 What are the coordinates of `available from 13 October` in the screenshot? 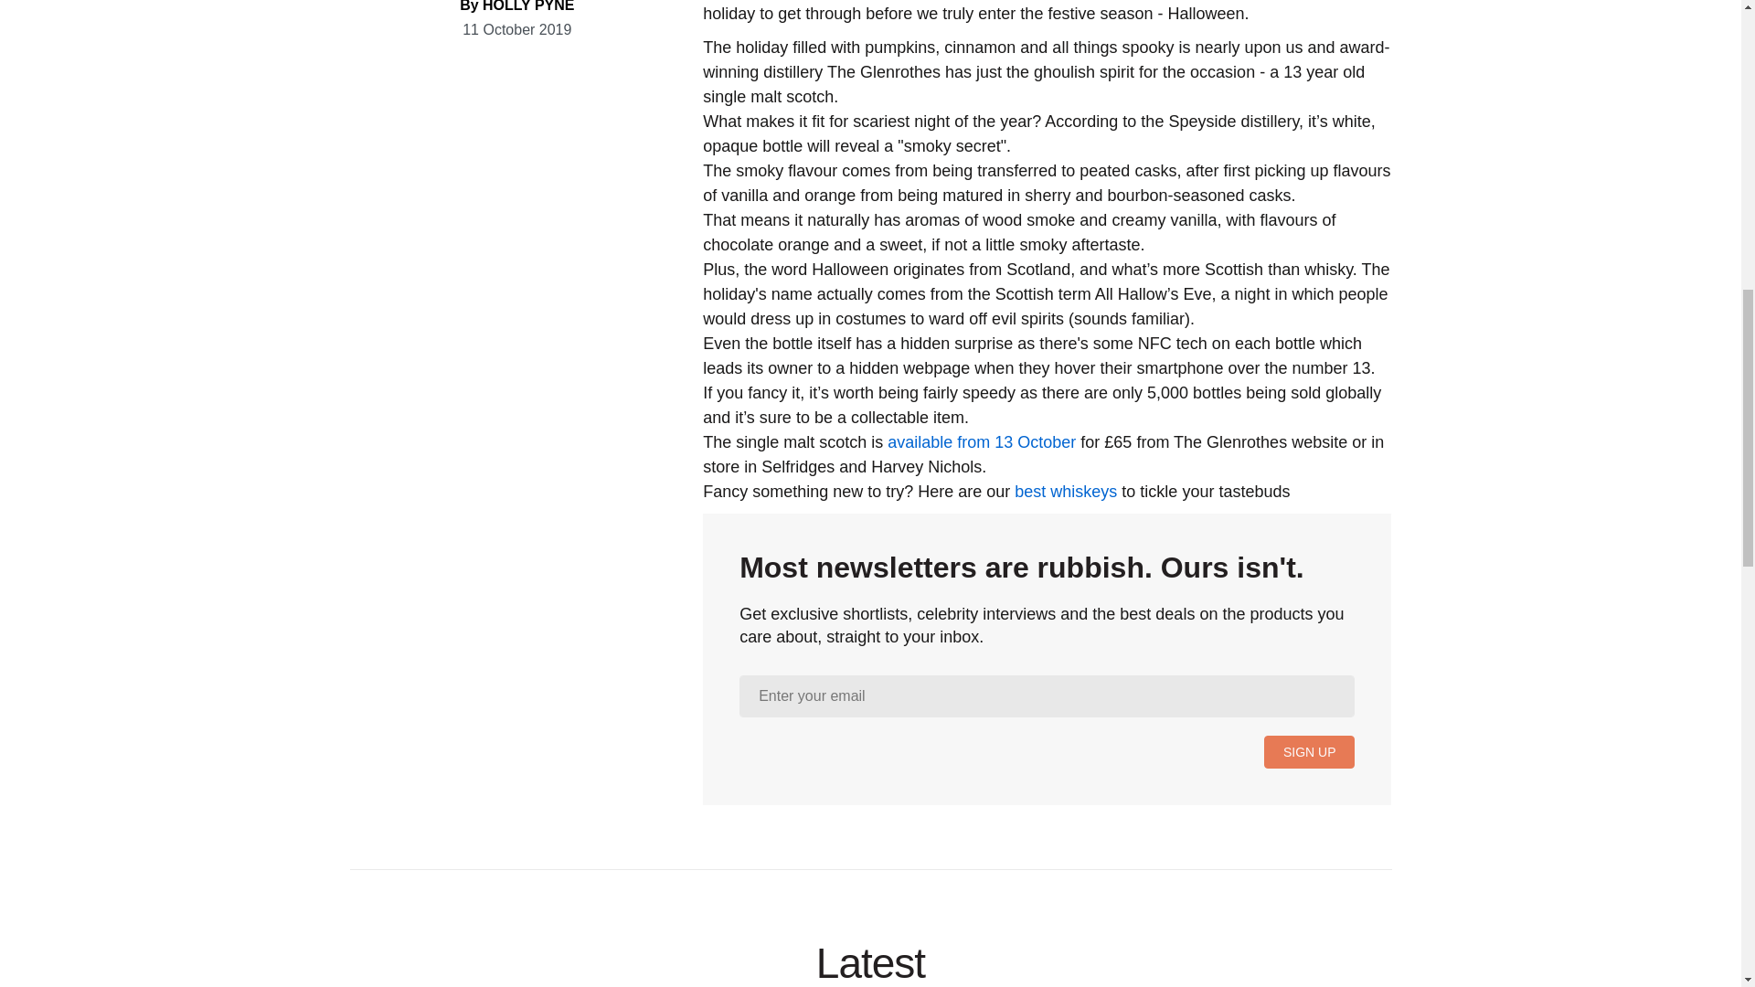 It's located at (982, 442).